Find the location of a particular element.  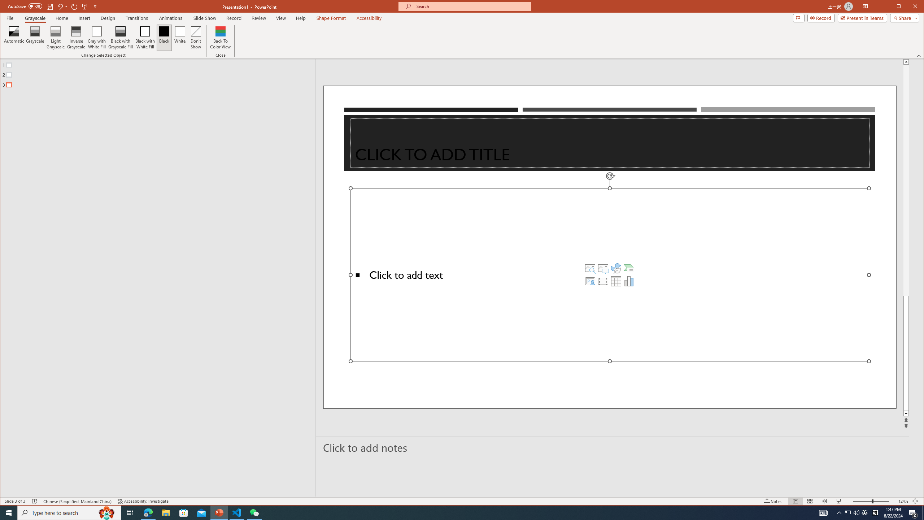

Undo is located at coordinates (62, 6).